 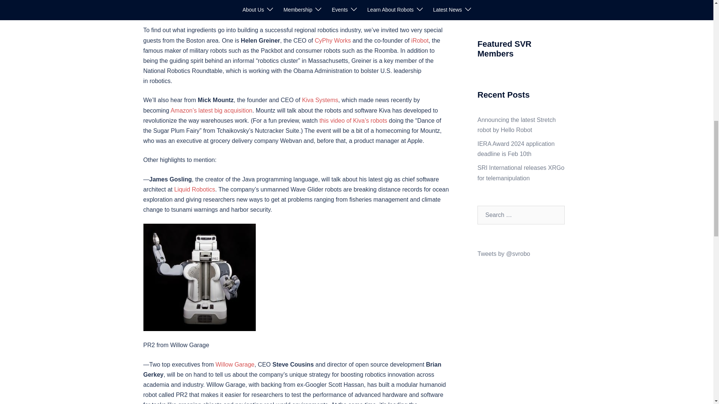 I want to click on Beta-Media-640w-3-300x287, so click(x=199, y=277).